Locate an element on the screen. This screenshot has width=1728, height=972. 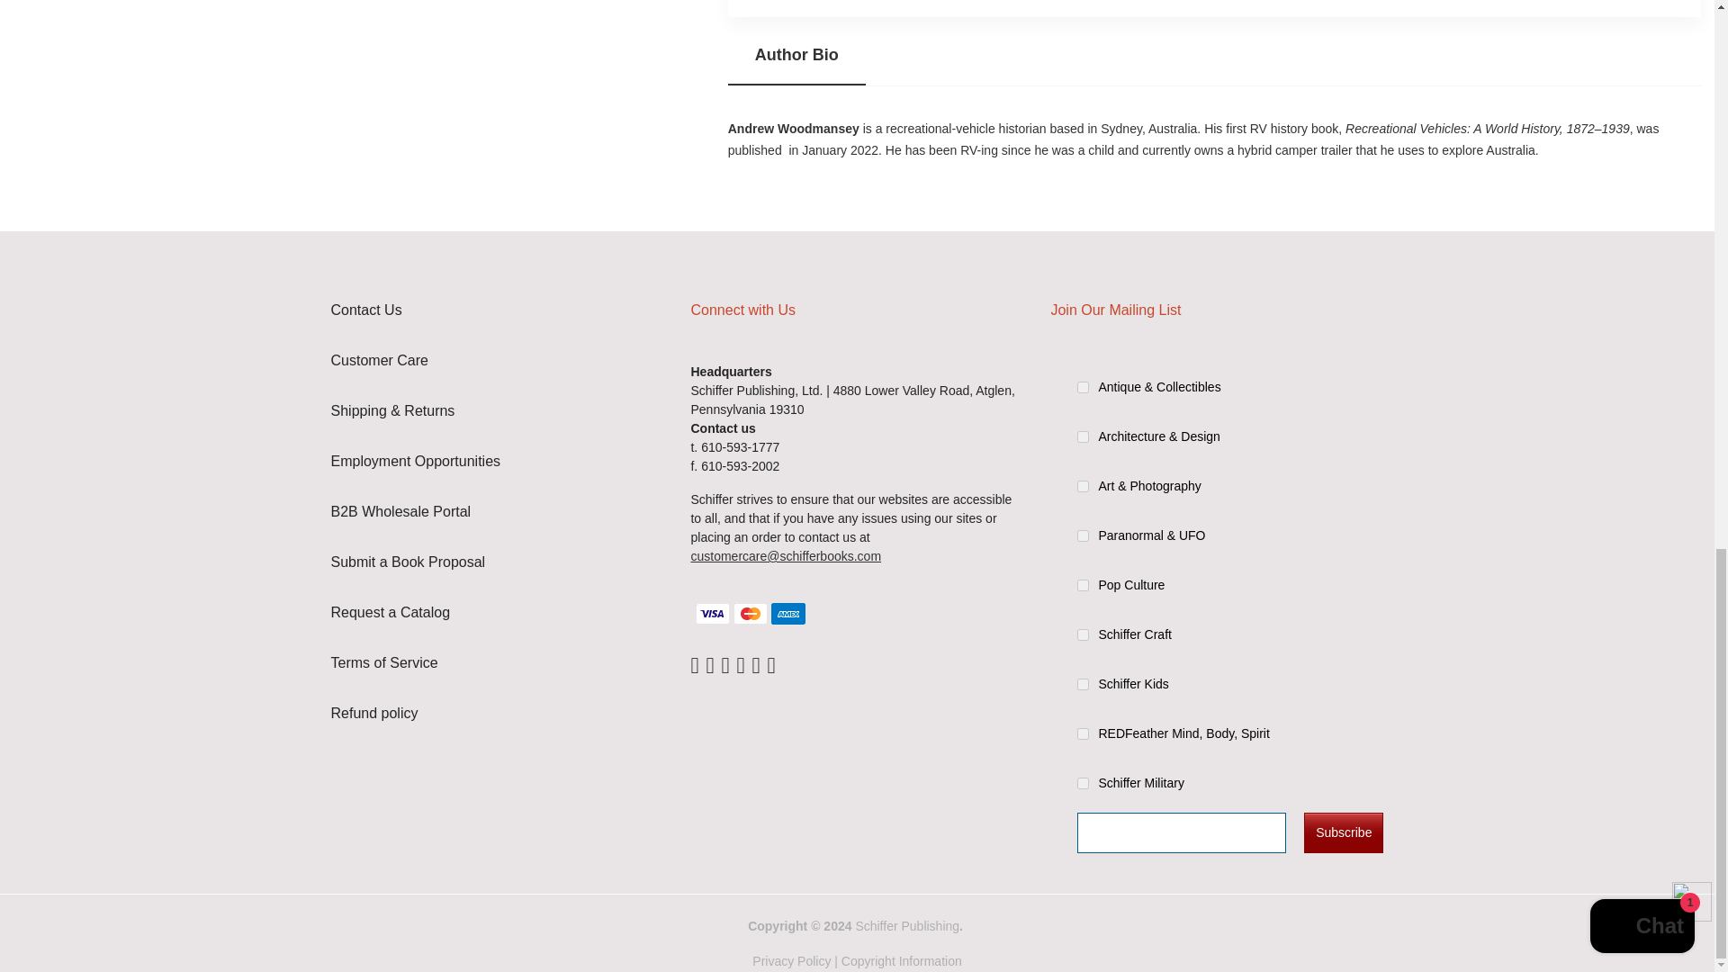
Privacy Policy is located at coordinates (791, 960).